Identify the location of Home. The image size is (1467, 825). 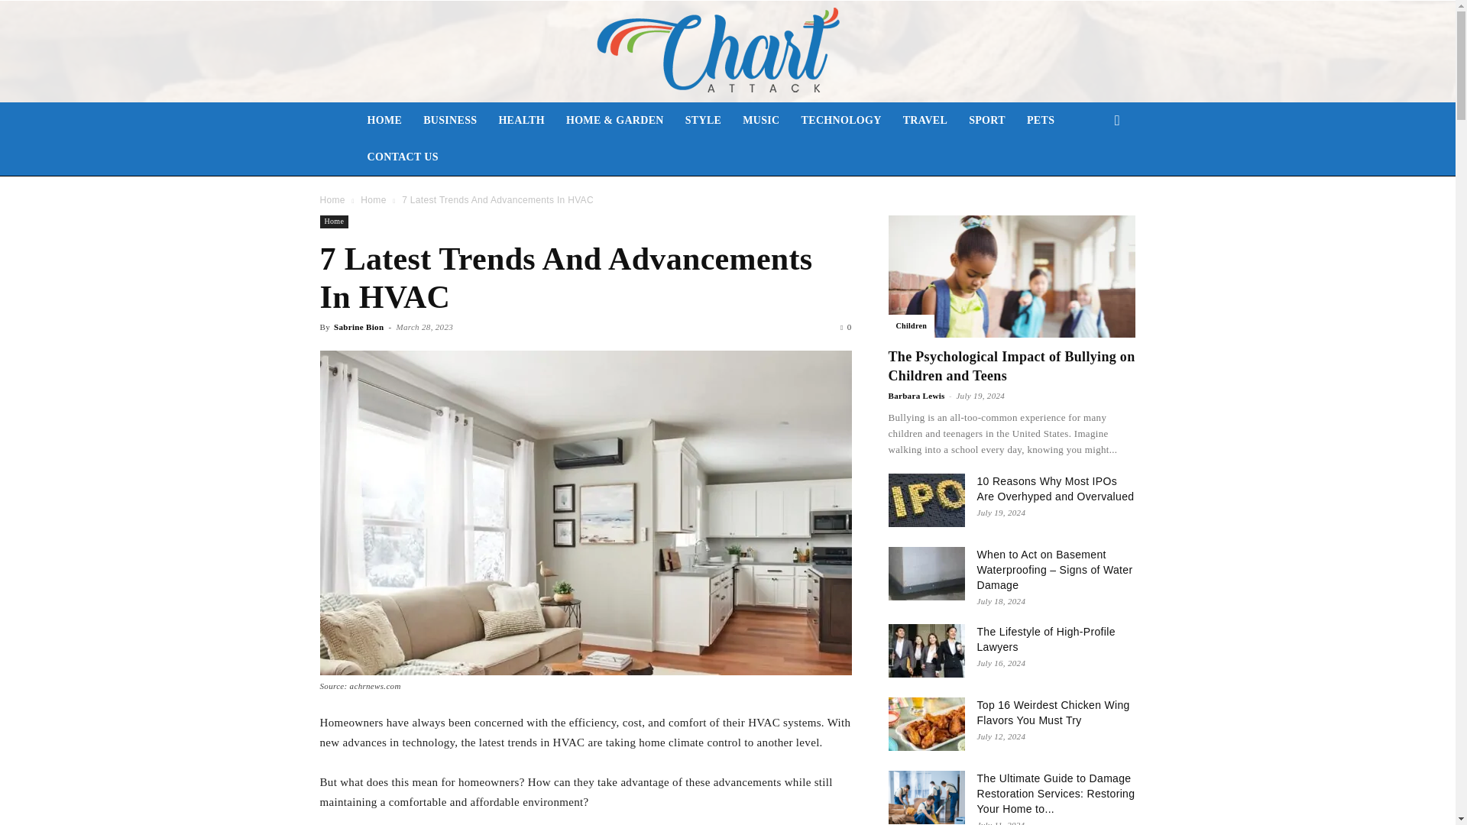
(334, 222).